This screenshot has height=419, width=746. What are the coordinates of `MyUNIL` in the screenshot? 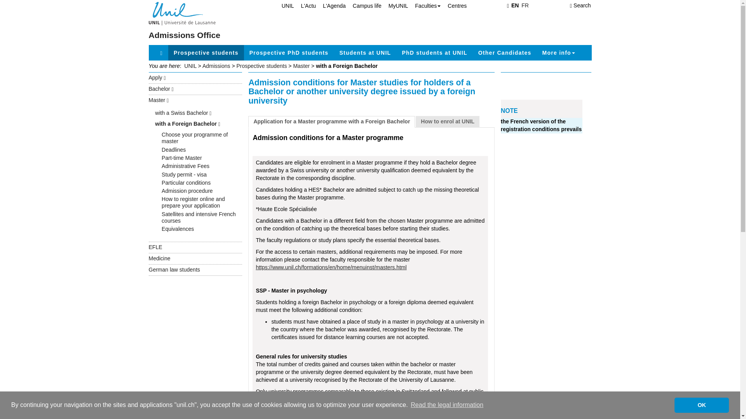 It's located at (395, 5).